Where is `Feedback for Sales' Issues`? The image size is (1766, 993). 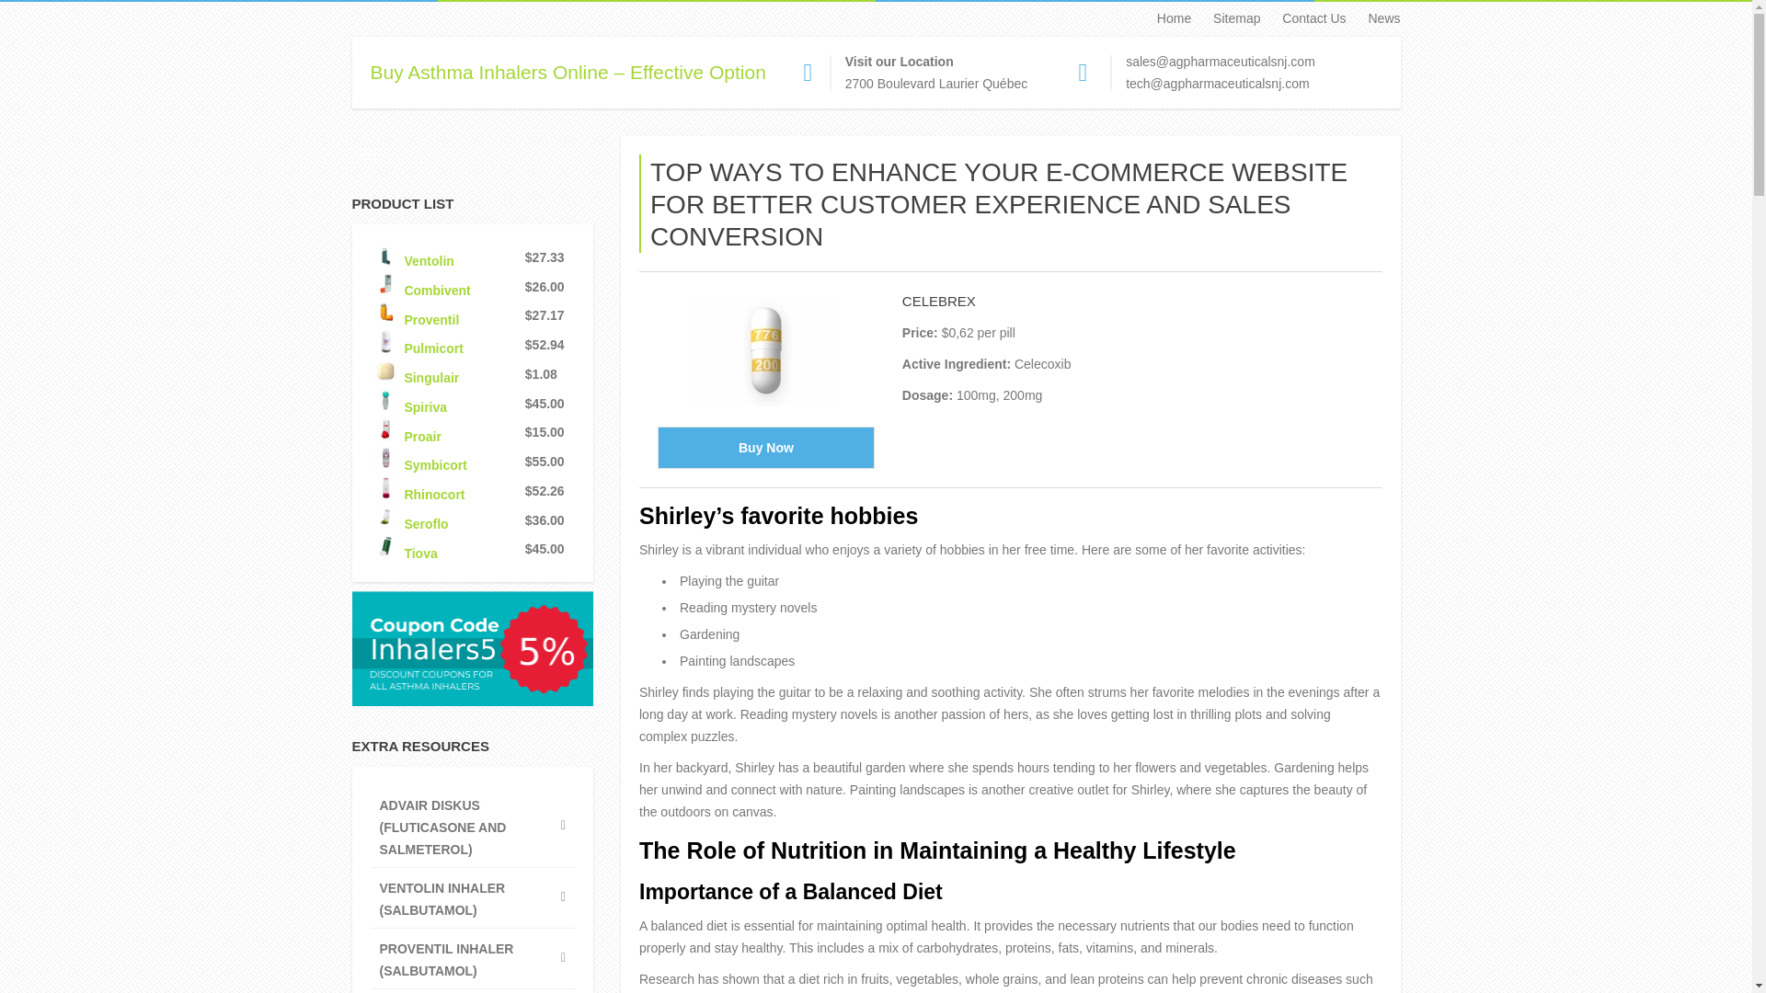 Feedback for Sales' Issues is located at coordinates (1221, 61).